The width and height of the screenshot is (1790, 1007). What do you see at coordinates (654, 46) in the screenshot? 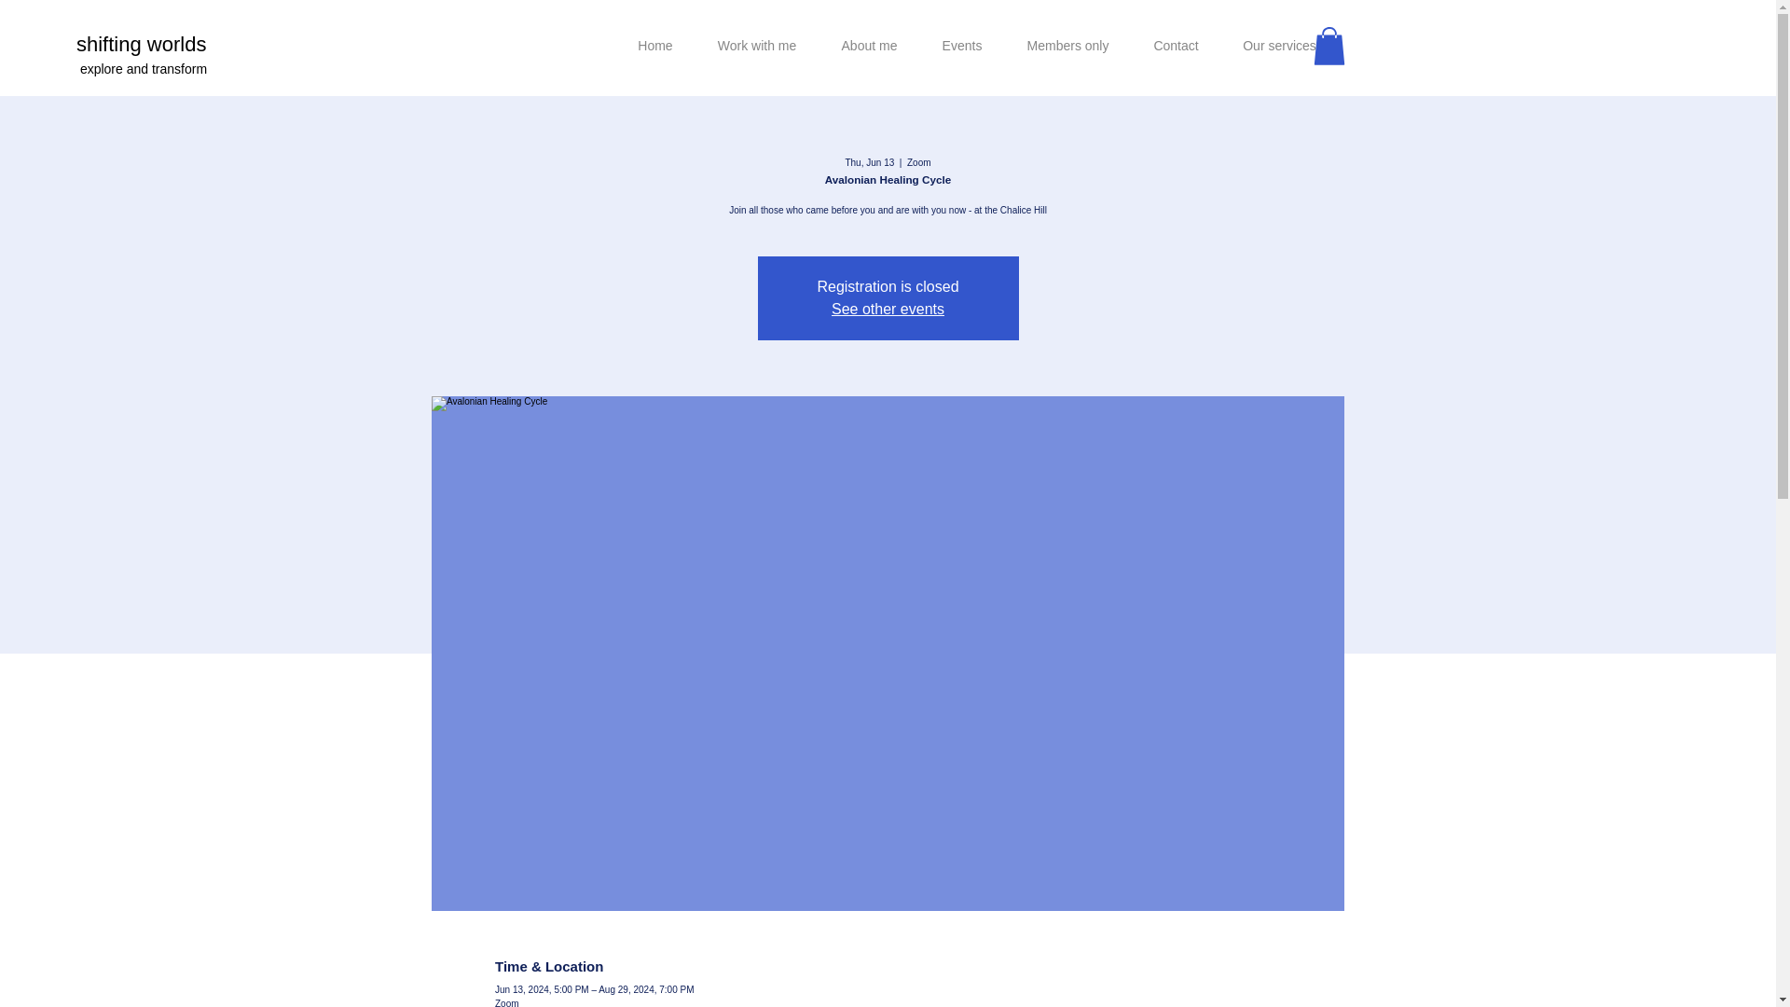
I see `Home` at bounding box center [654, 46].